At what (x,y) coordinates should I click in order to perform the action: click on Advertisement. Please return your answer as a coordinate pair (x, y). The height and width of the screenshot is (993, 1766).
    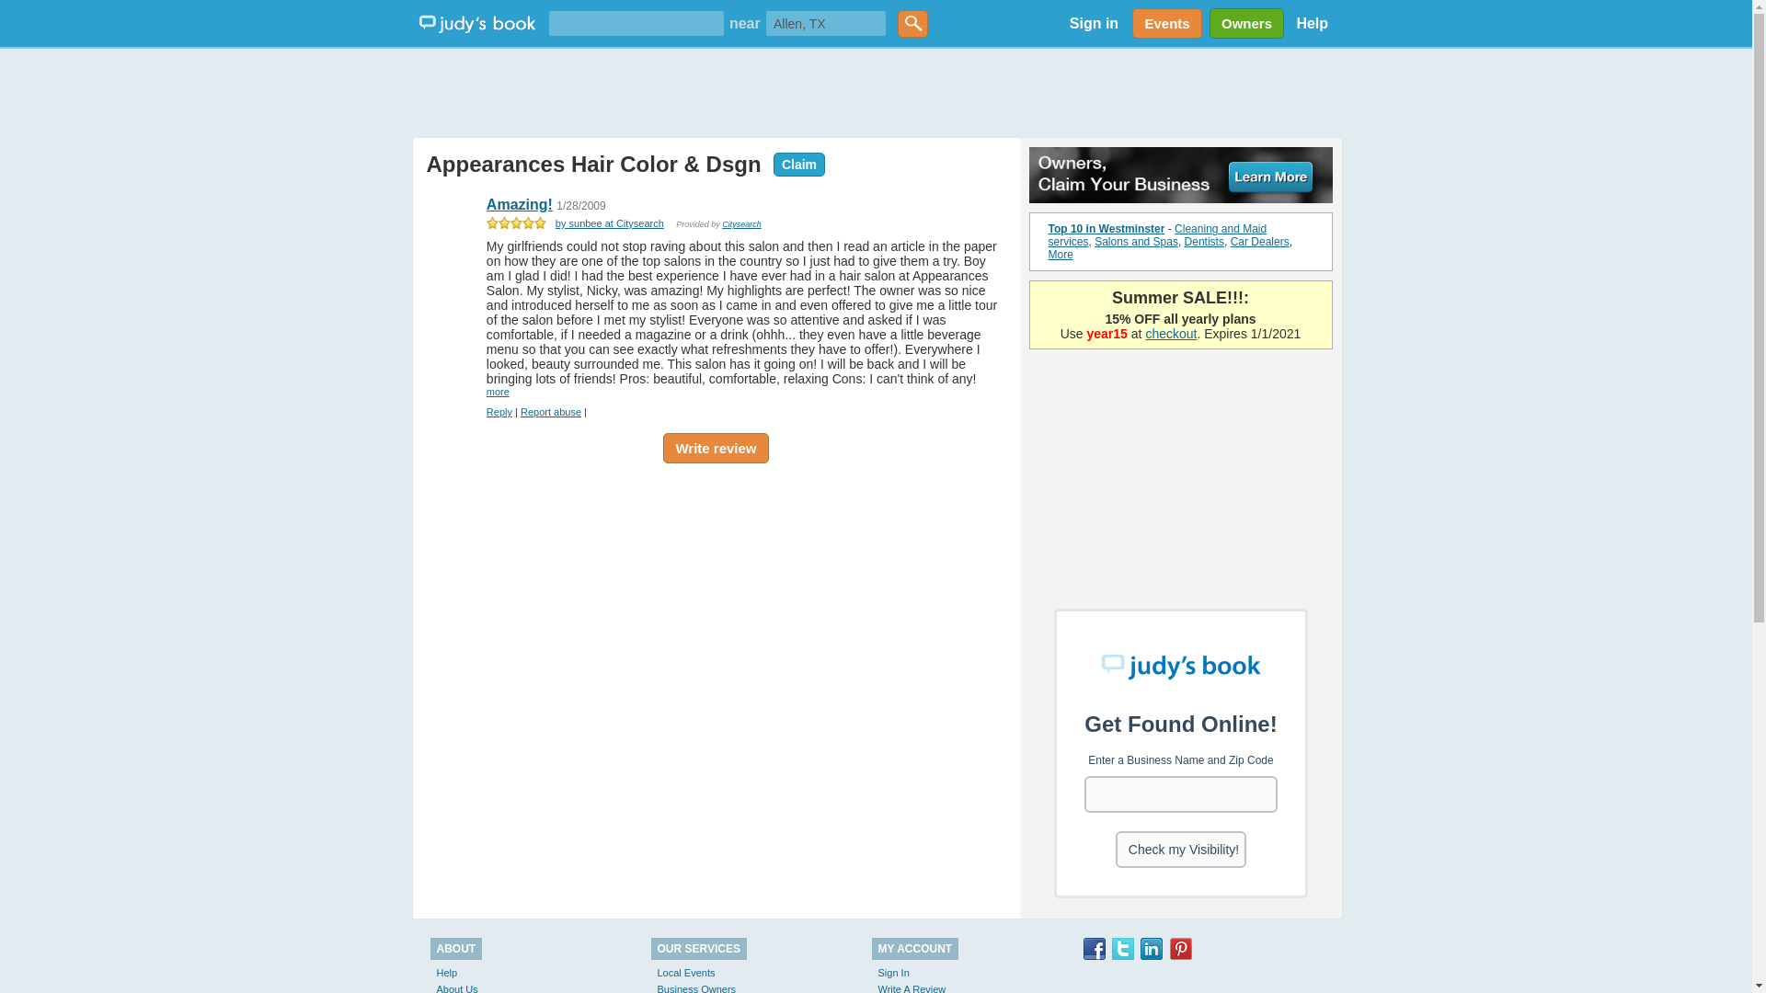
    Looking at the image, I should click on (716, 611).